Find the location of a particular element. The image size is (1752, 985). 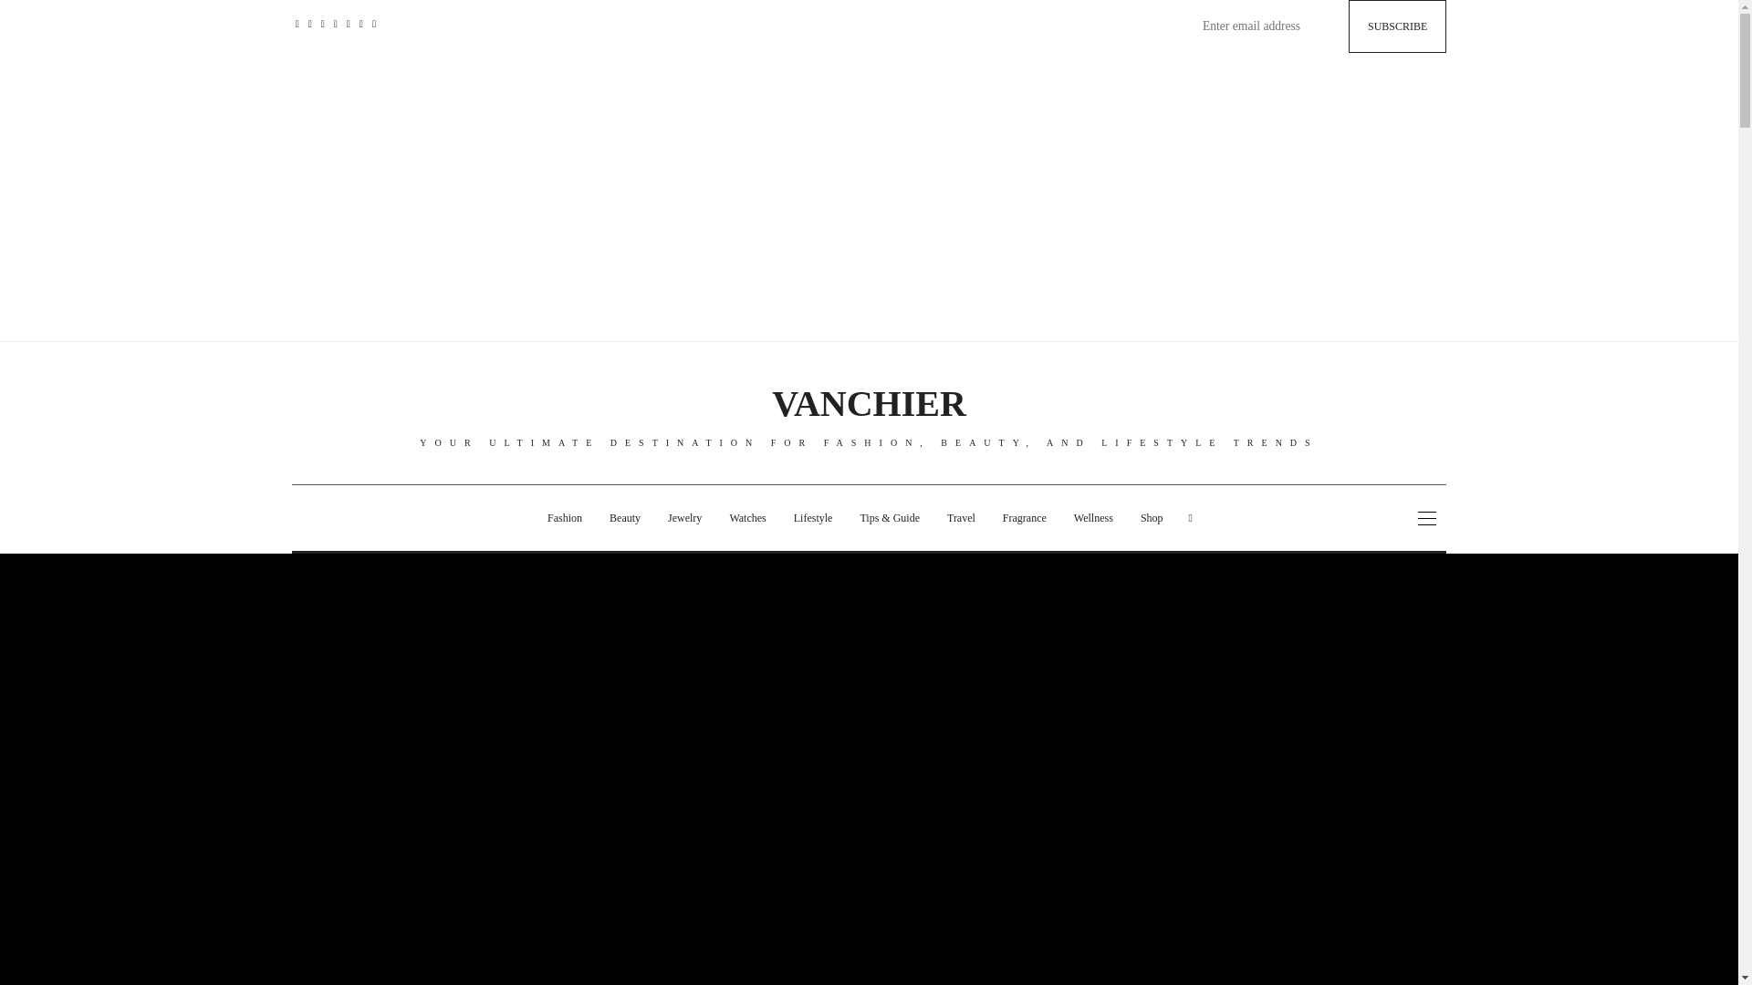

Subscribe is located at coordinates (1398, 26).